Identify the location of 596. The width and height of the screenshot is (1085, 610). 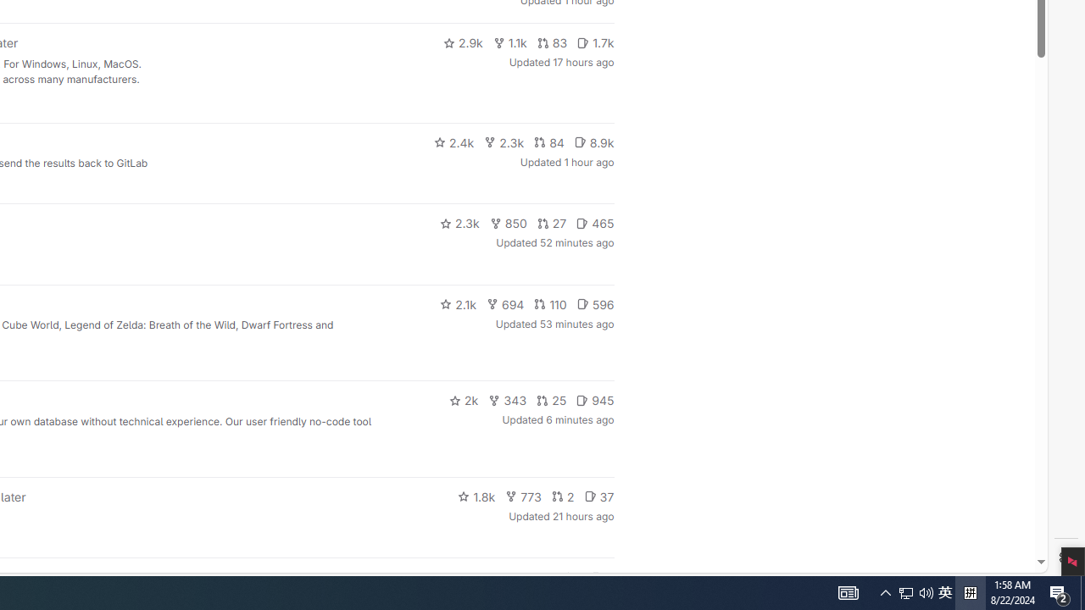
(595, 303).